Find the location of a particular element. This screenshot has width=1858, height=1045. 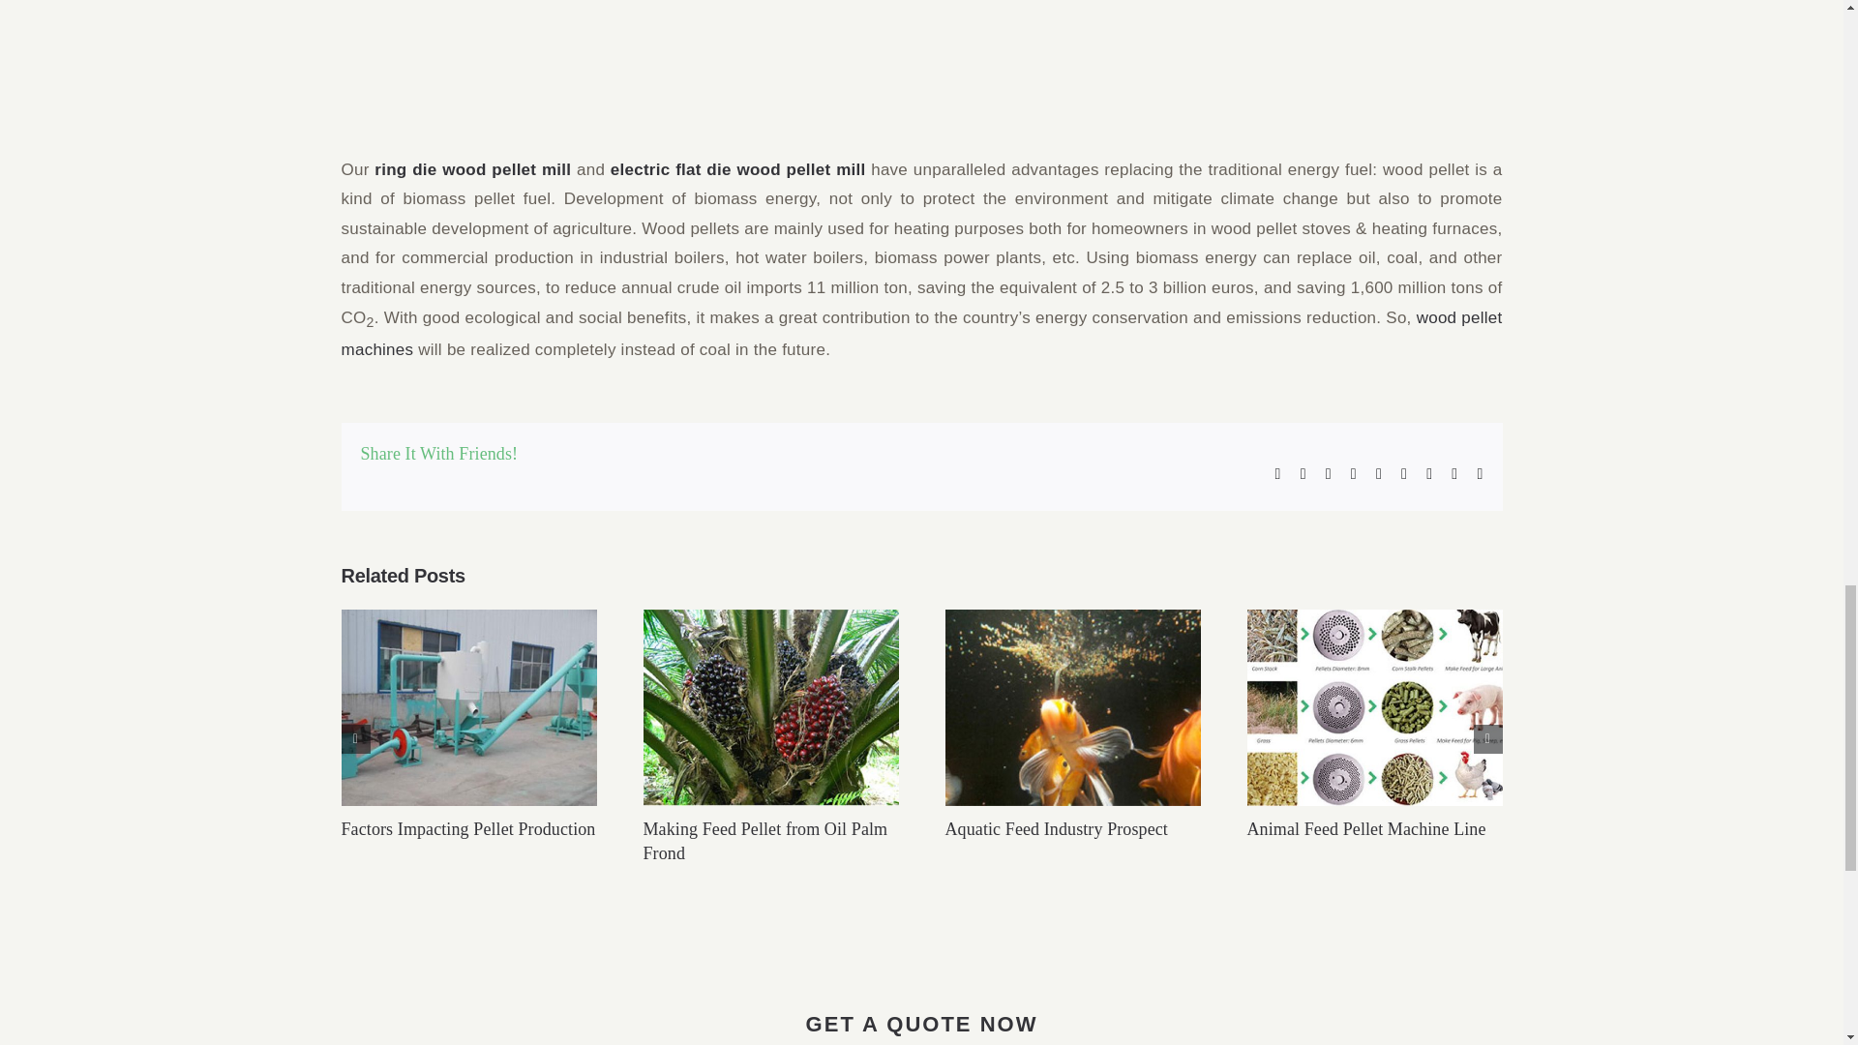

Animal Feed Pellet Machine Line is located at coordinates (1365, 828).